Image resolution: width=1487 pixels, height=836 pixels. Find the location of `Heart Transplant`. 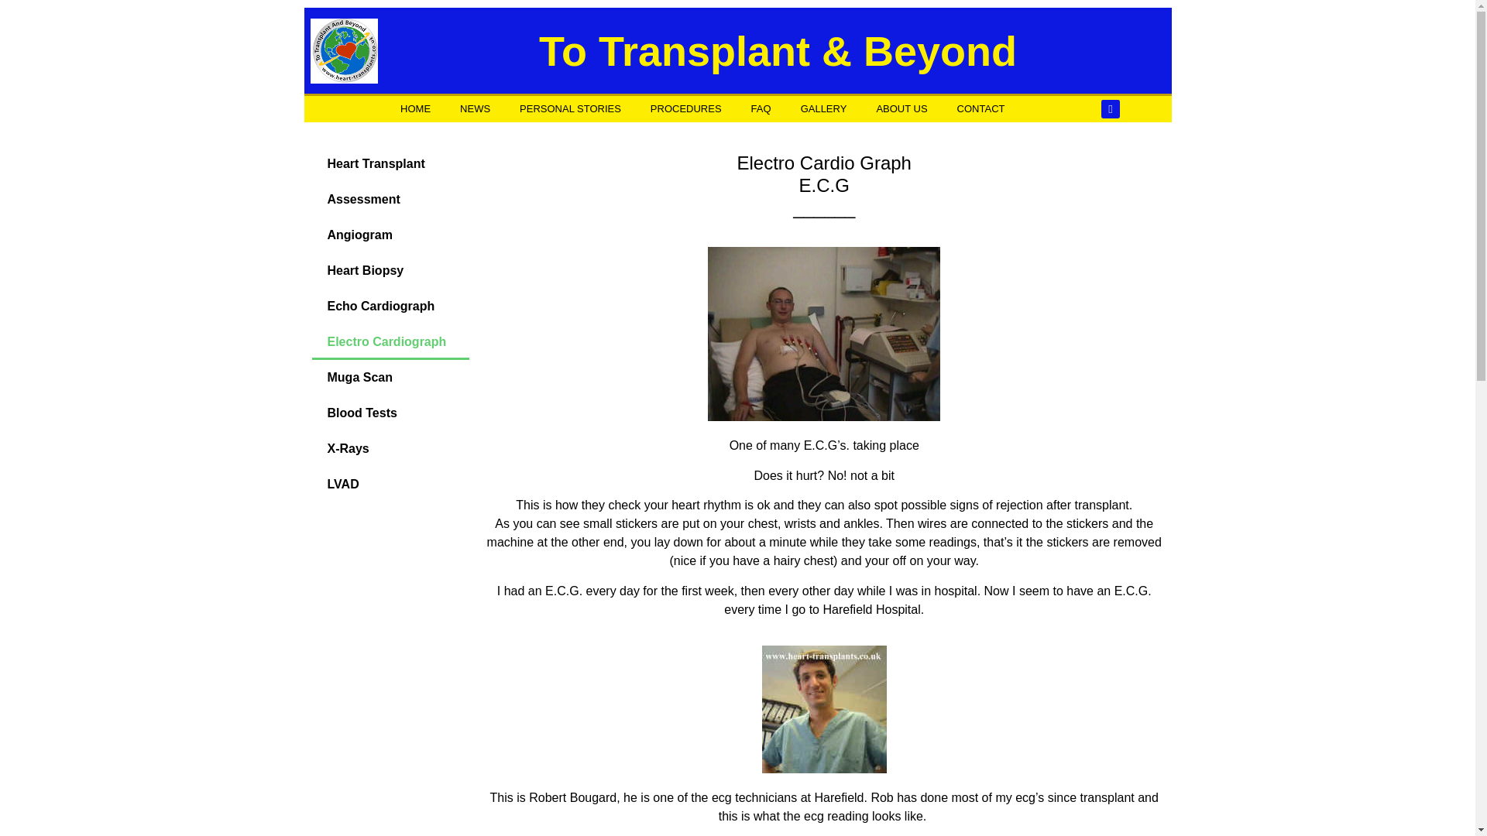

Heart Transplant is located at coordinates (390, 164).